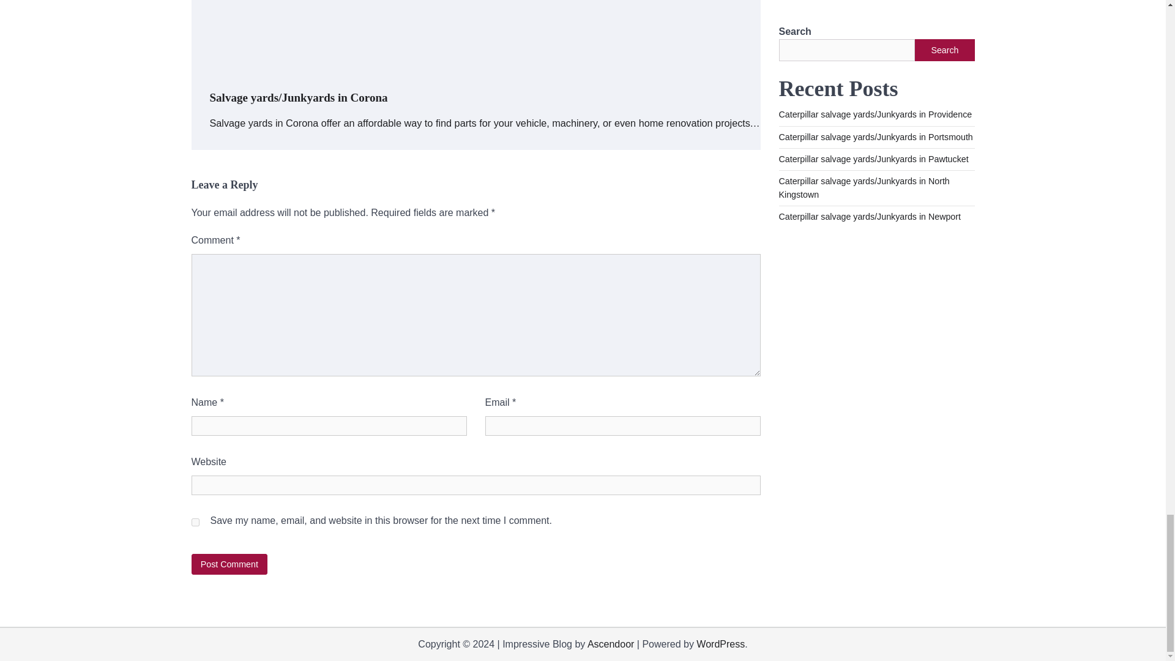  I want to click on yes, so click(195, 521).